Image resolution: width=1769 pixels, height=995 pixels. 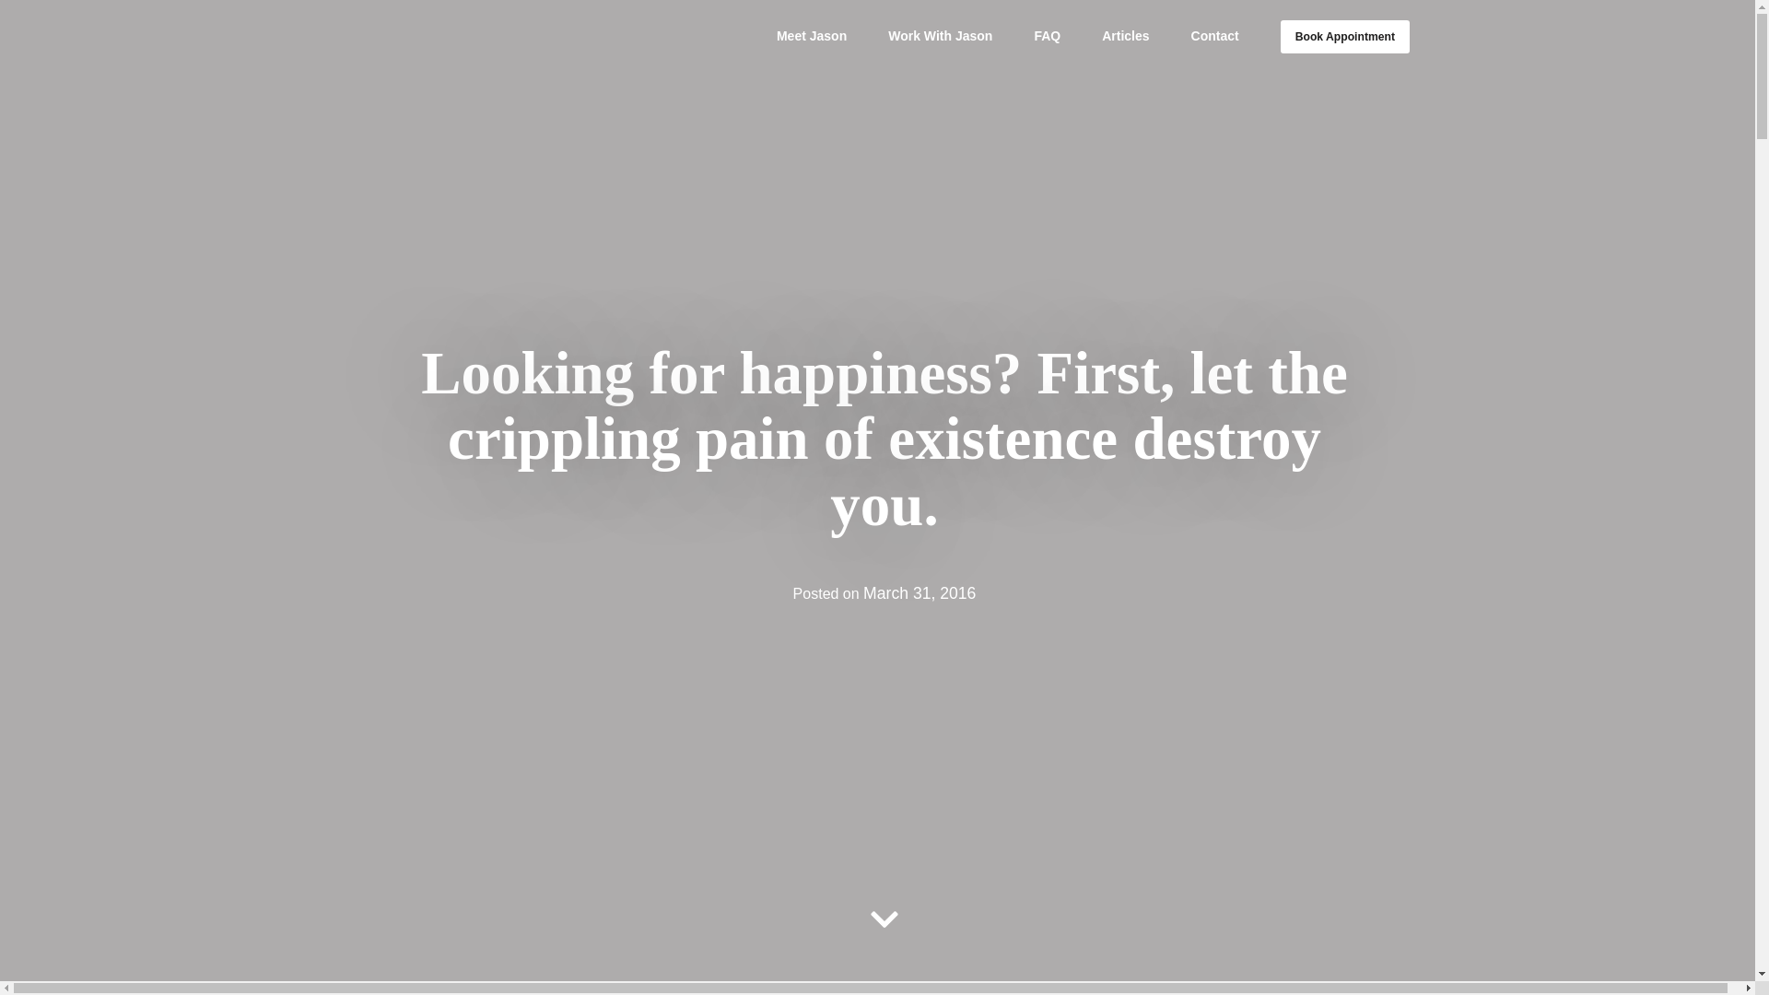 What do you see at coordinates (1345, 37) in the screenshot?
I see `Book Appointment` at bounding box center [1345, 37].